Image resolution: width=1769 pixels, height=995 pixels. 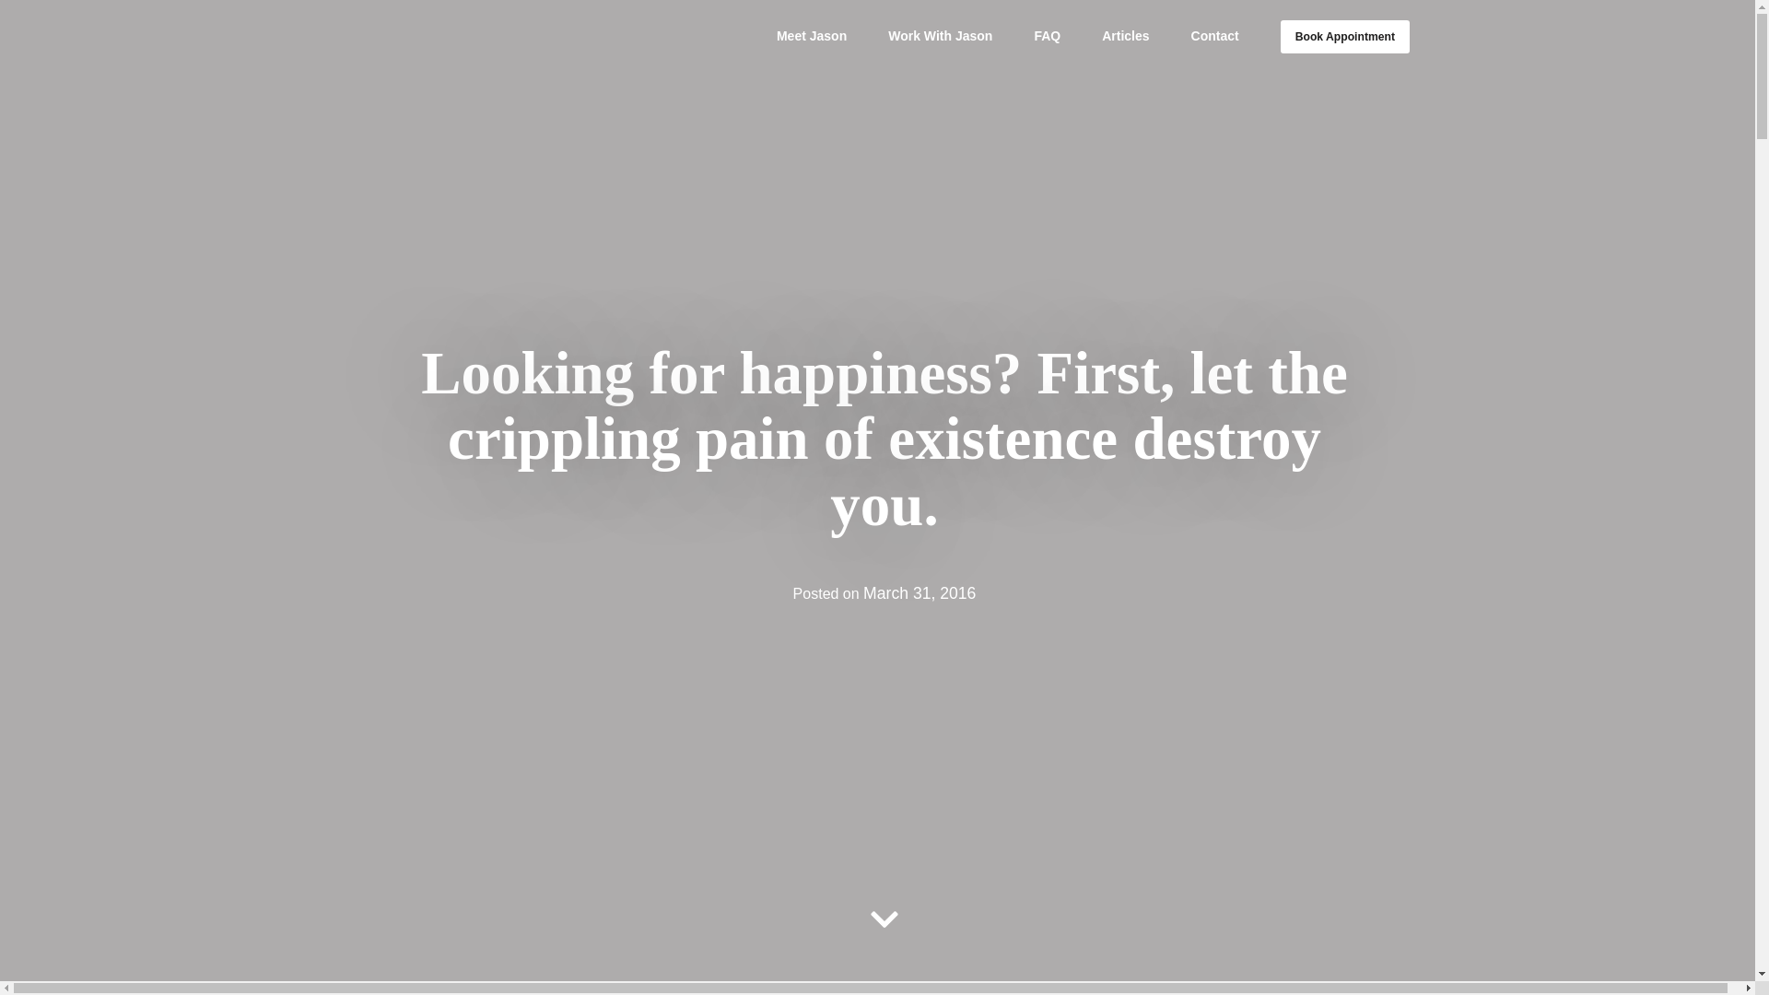 What do you see at coordinates (1345, 37) in the screenshot?
I see `Book Appointment` at bounding box center [1345, 37].